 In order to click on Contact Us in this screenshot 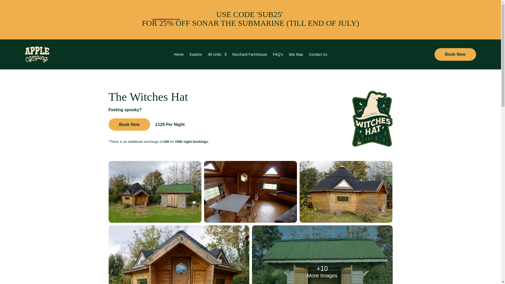, I will do `click(318, 55)`.